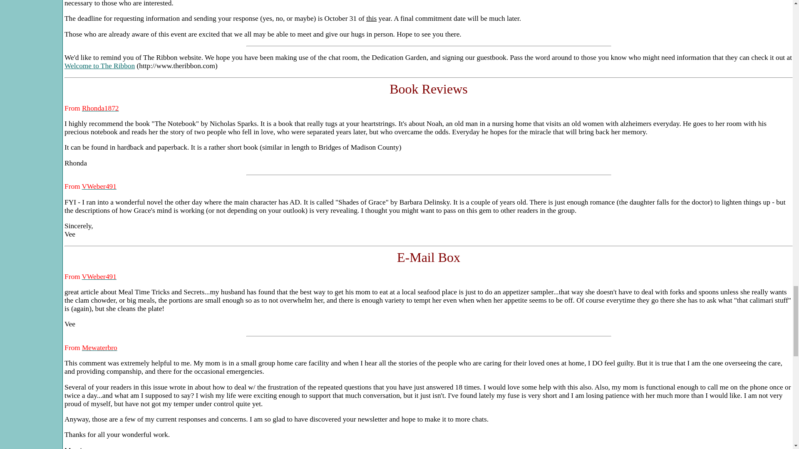  I want to click on Welcome to The Ribbon, so click(100, 66).